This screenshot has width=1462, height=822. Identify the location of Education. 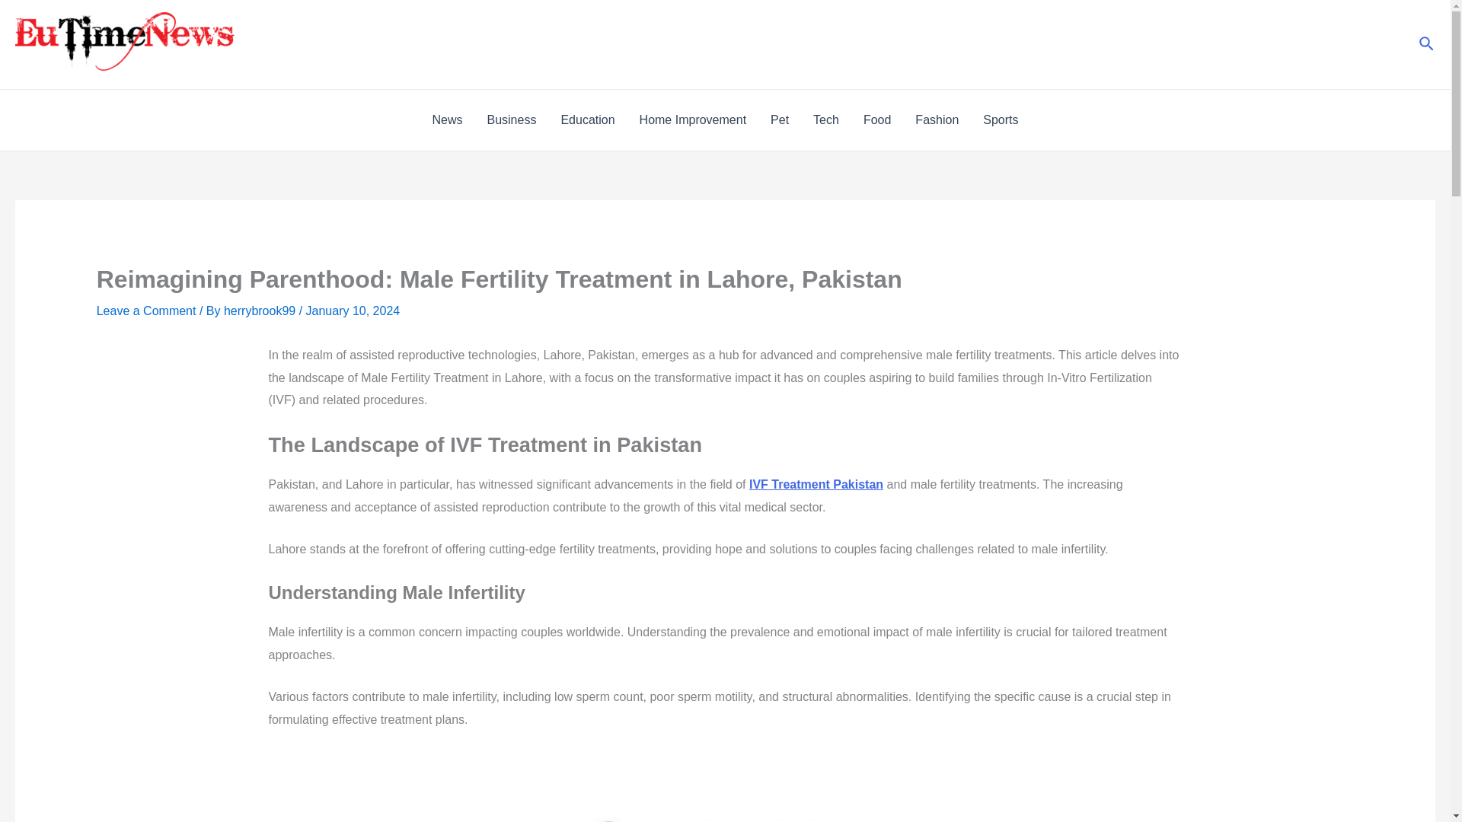
(588, 119).